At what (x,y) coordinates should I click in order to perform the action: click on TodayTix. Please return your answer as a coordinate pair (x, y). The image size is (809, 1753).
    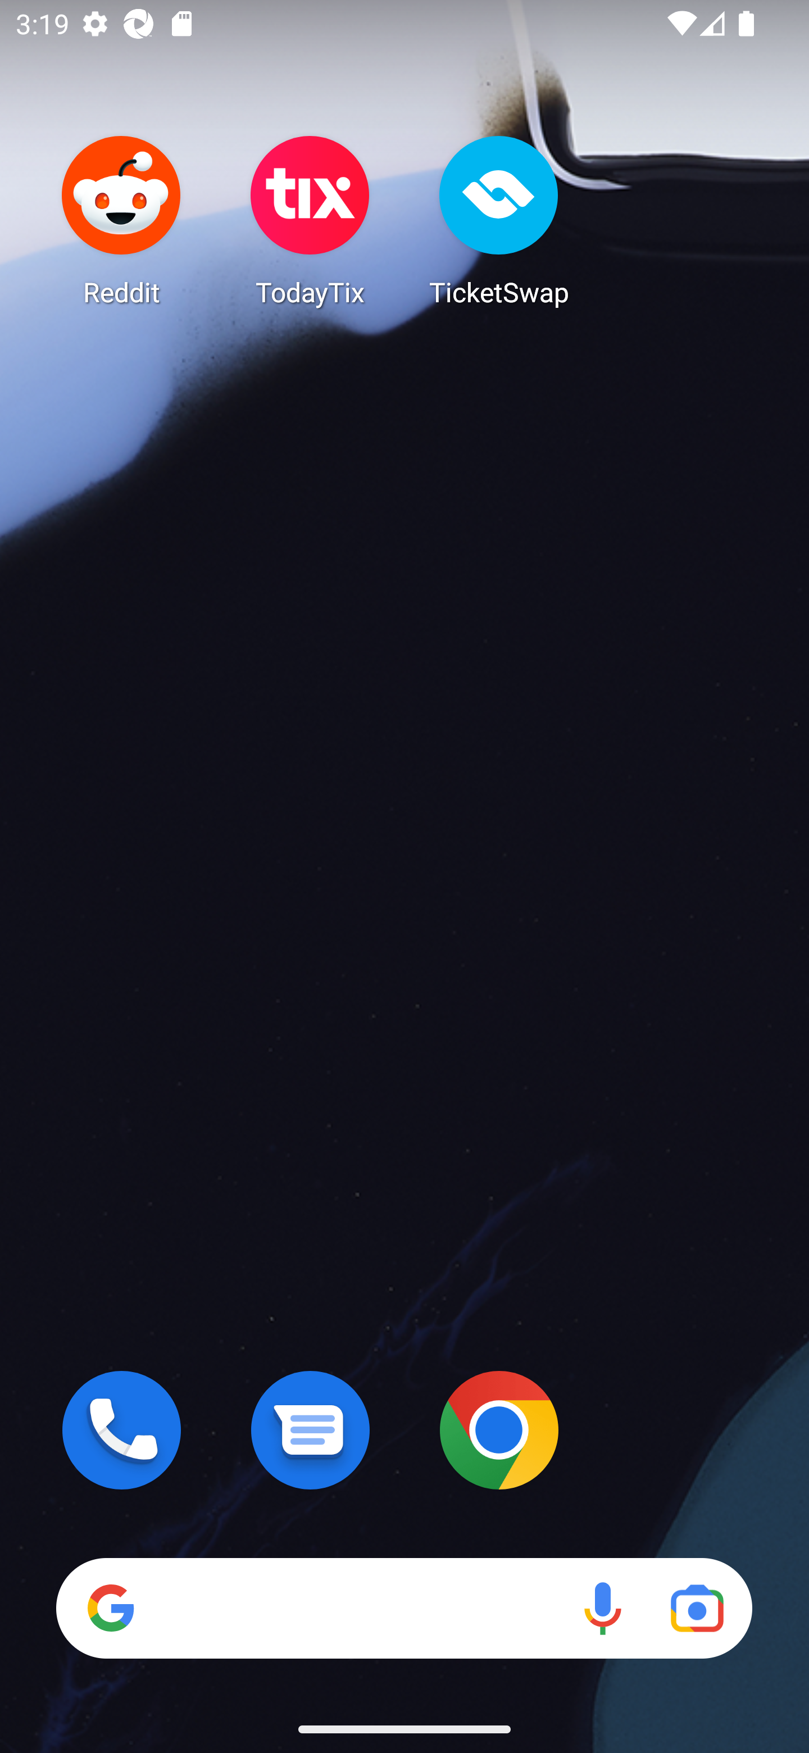
    Looking at the image, I should click on (310, 220).